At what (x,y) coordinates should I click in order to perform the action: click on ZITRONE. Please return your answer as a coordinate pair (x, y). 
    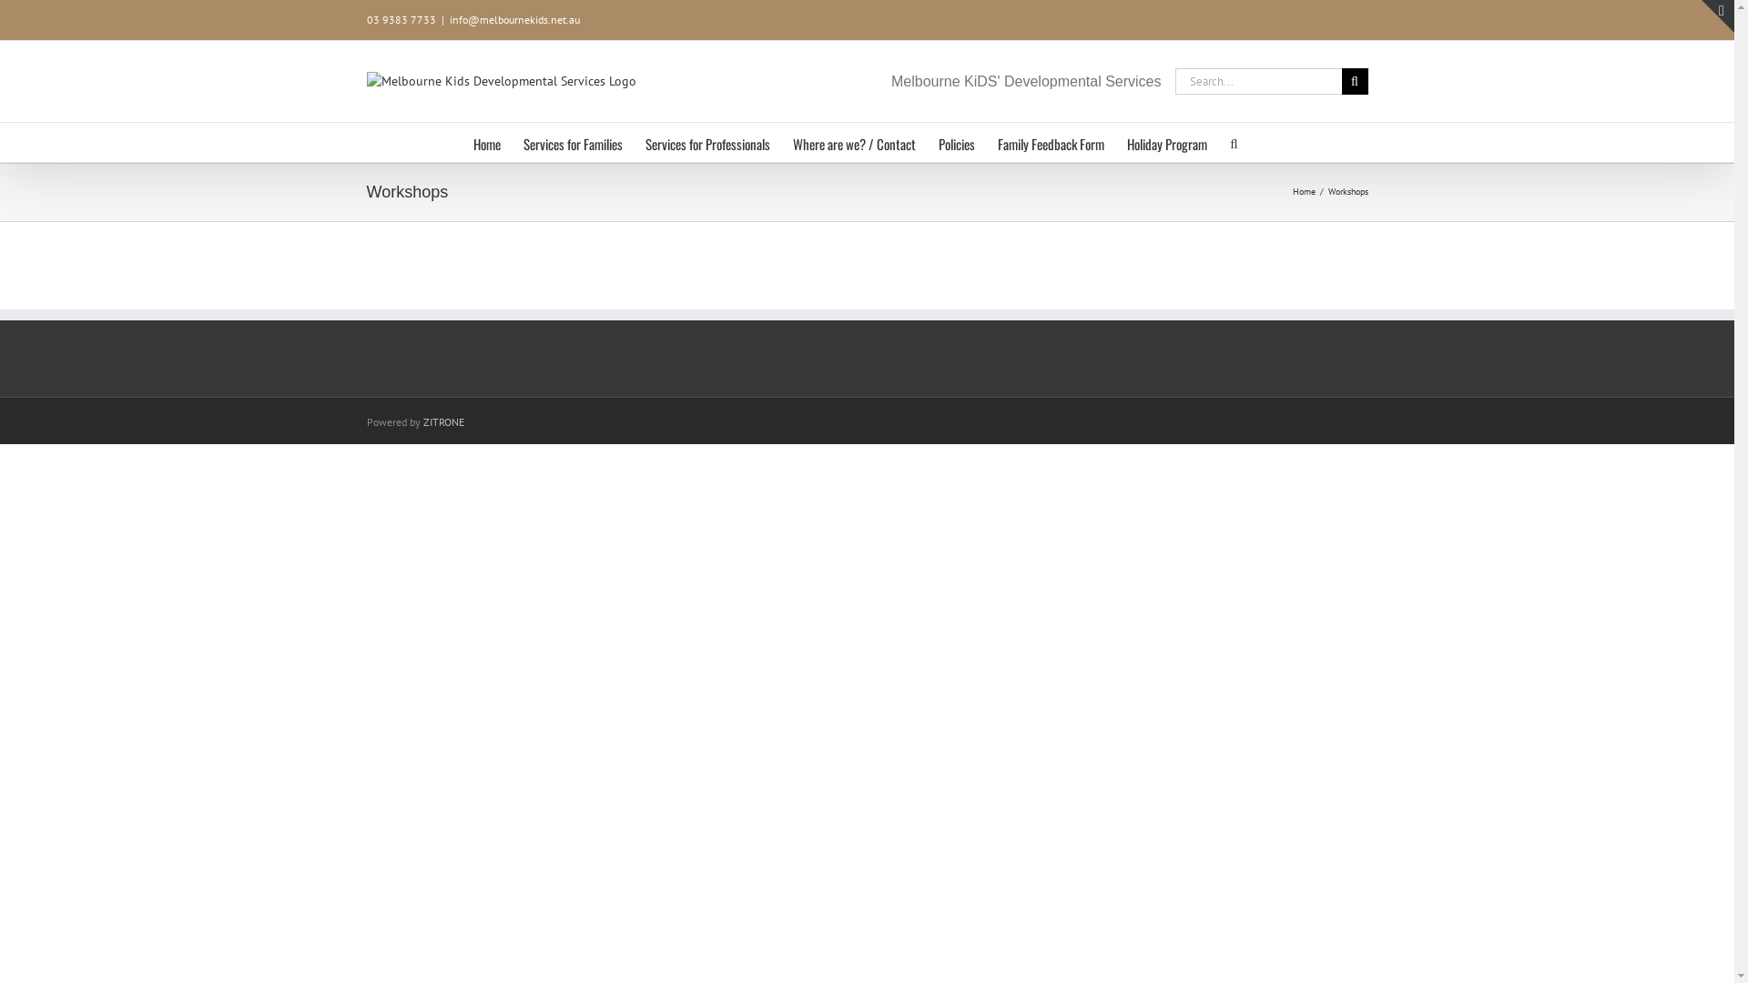
    Looking at the image, I should click on (442, 422).